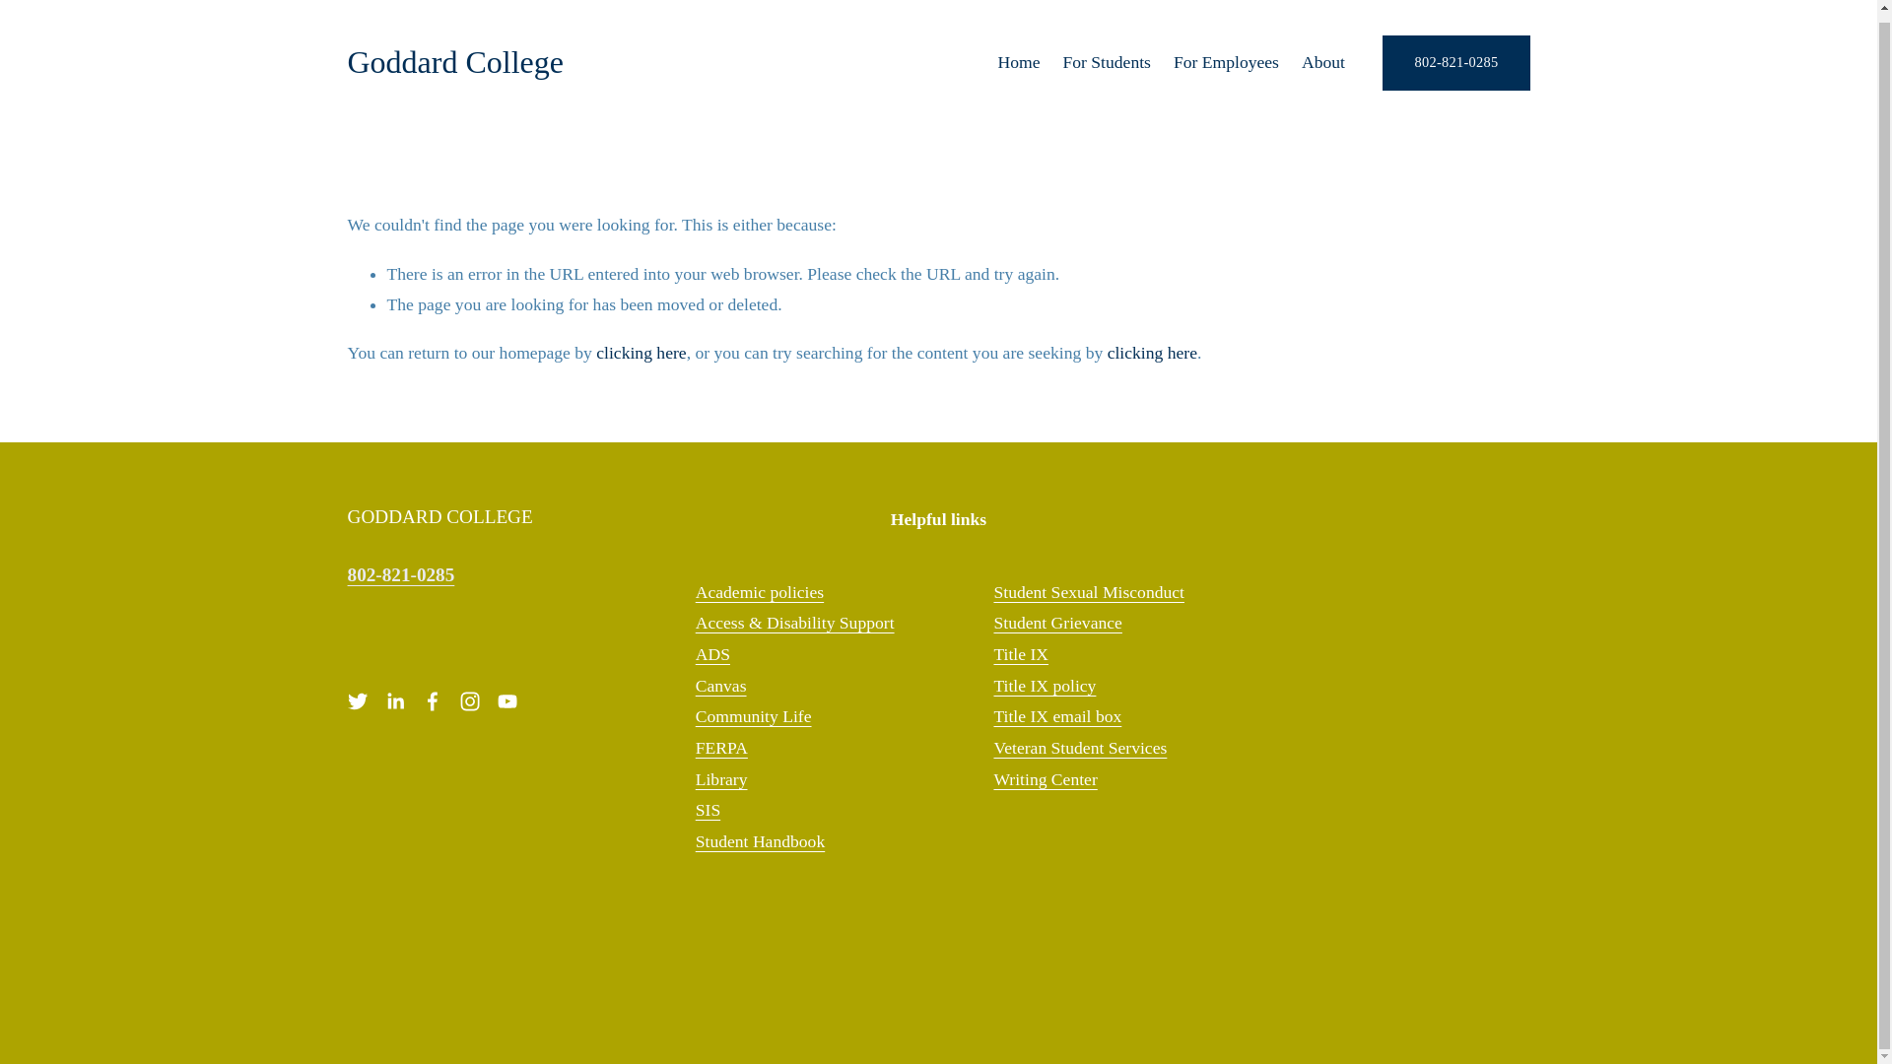 The height and width of the screenshot is (1064, 1892). Describe the element at coordinates (1057, 623) in the screenshot. I see `Student Grievance` at that location.